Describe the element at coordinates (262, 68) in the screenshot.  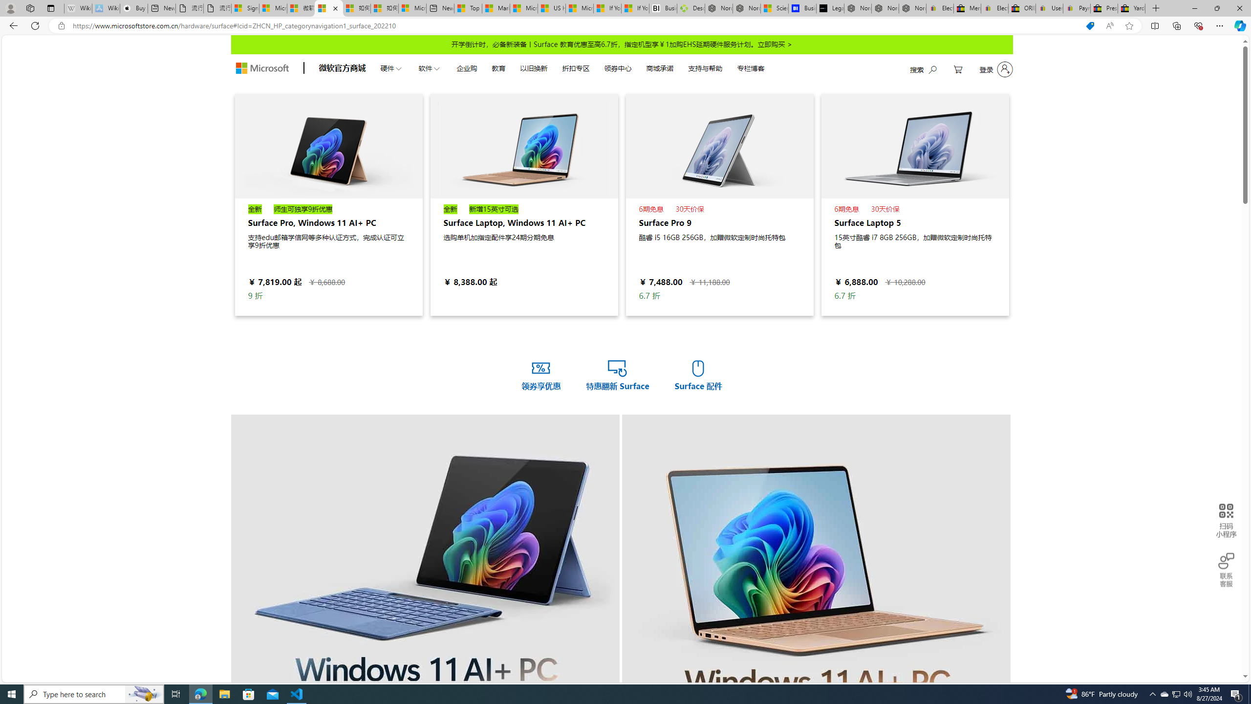
I see `Microsoft` at that location.